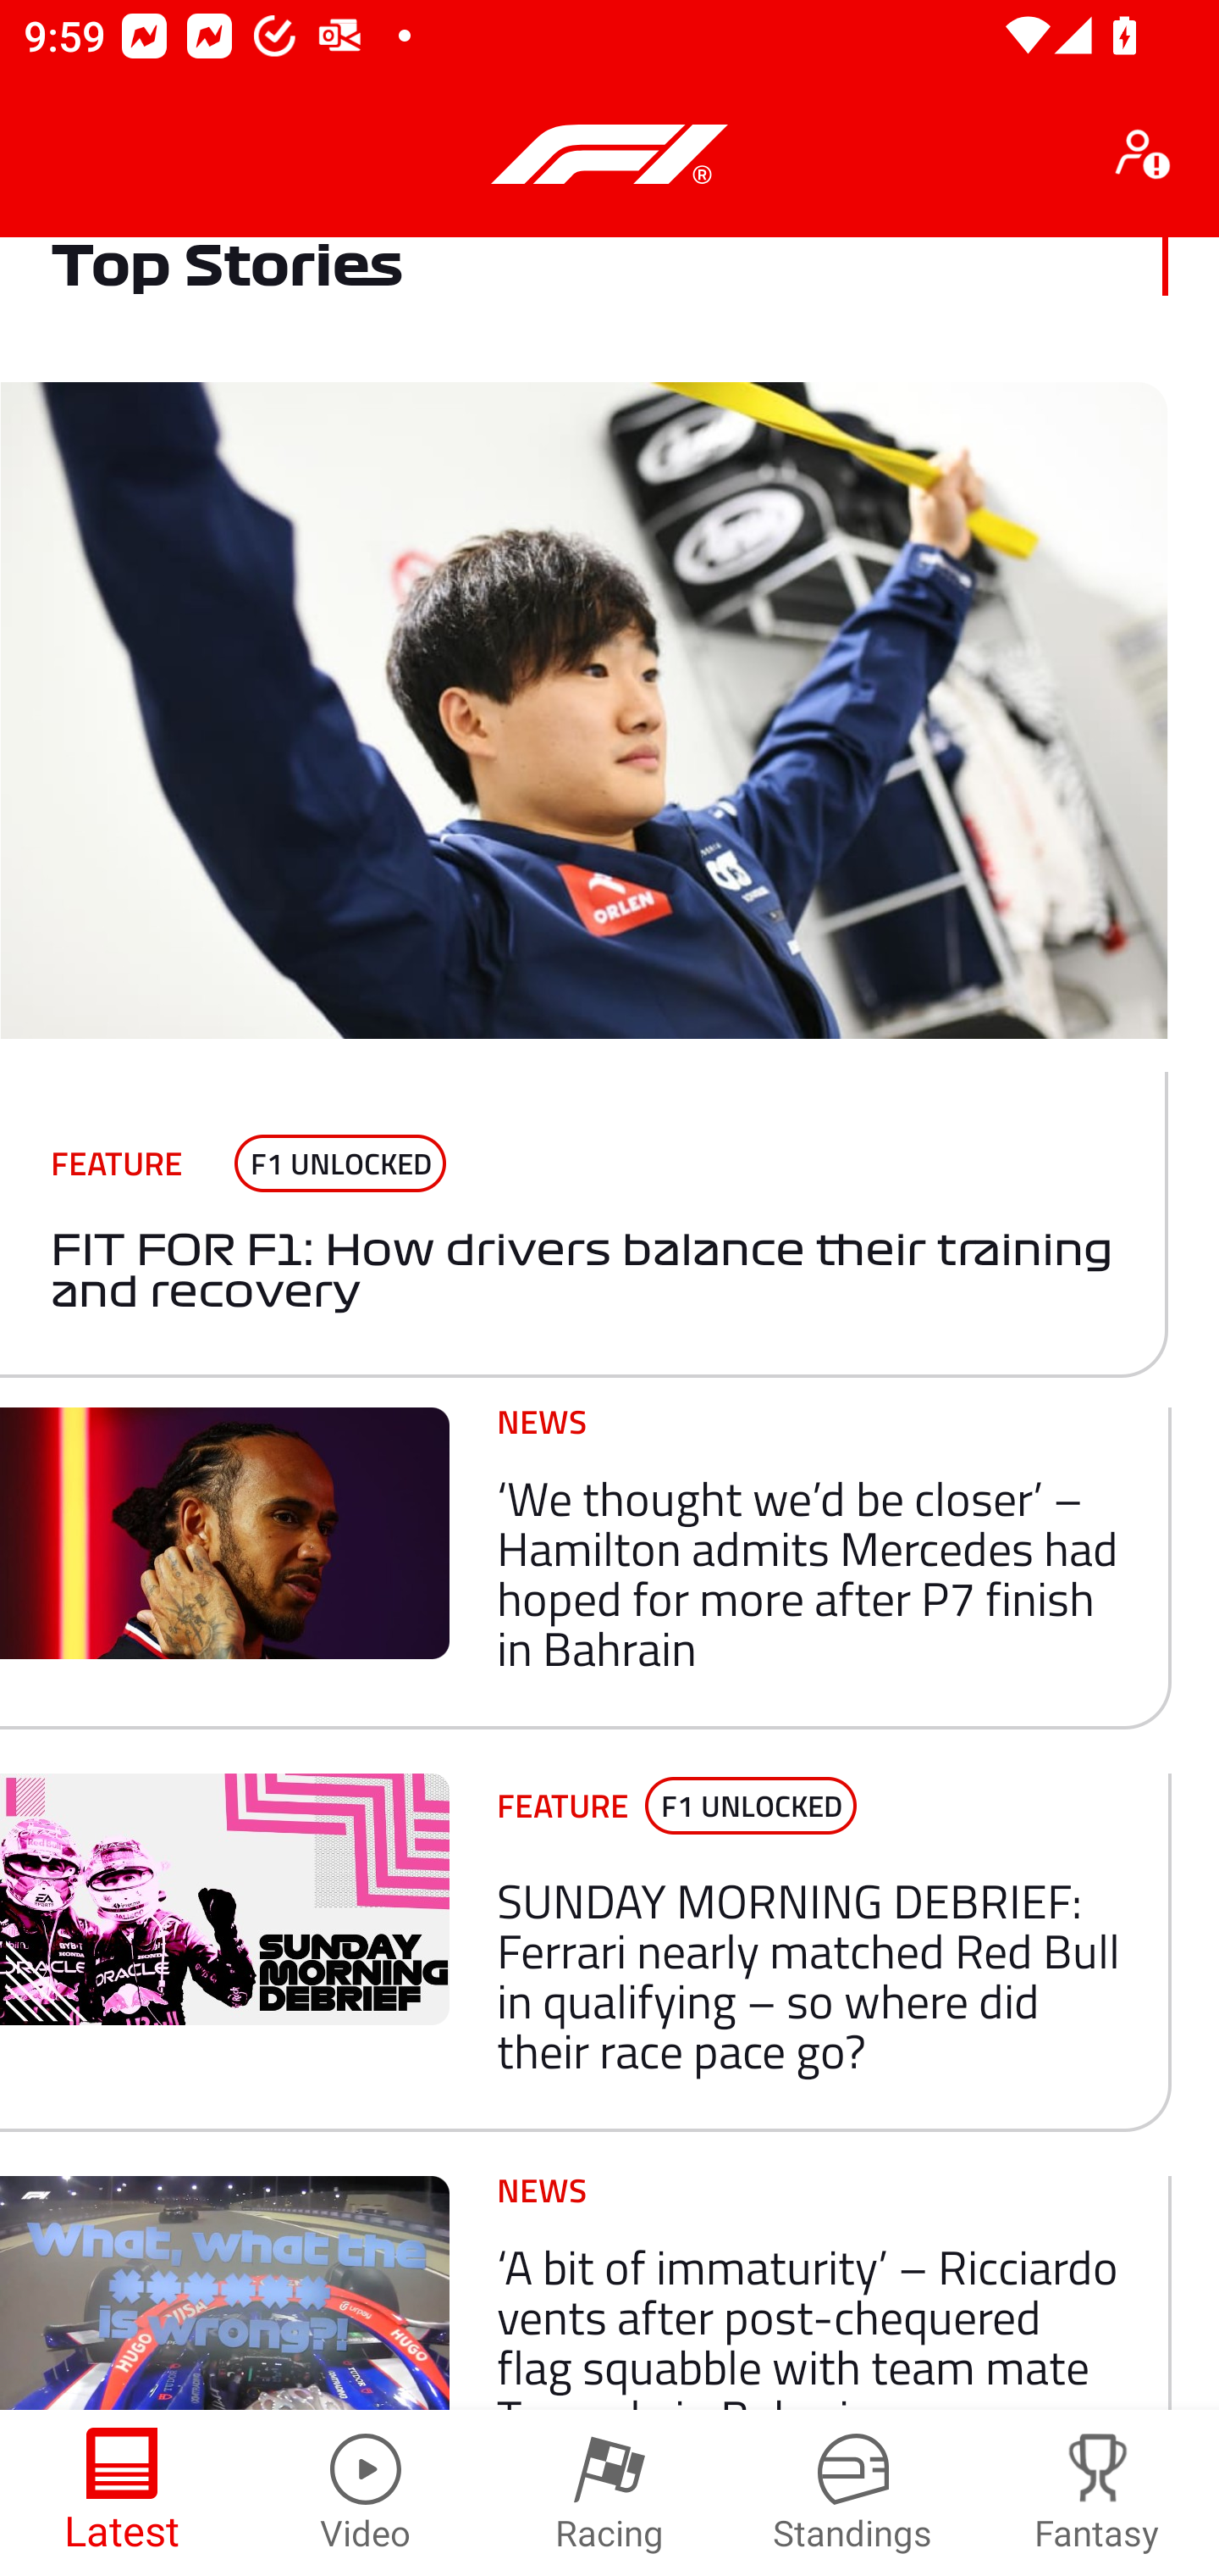 Image resolution: width=1219 pixels, height=2576 pixels. I want to click on Fantasy, so click(1097, 2493).